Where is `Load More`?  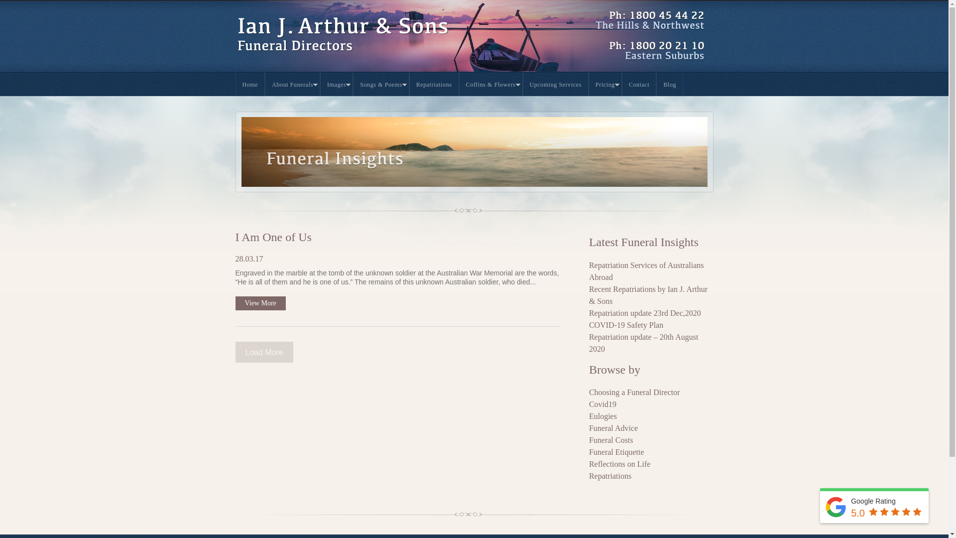 Load More is located at coordinates (264, 352).